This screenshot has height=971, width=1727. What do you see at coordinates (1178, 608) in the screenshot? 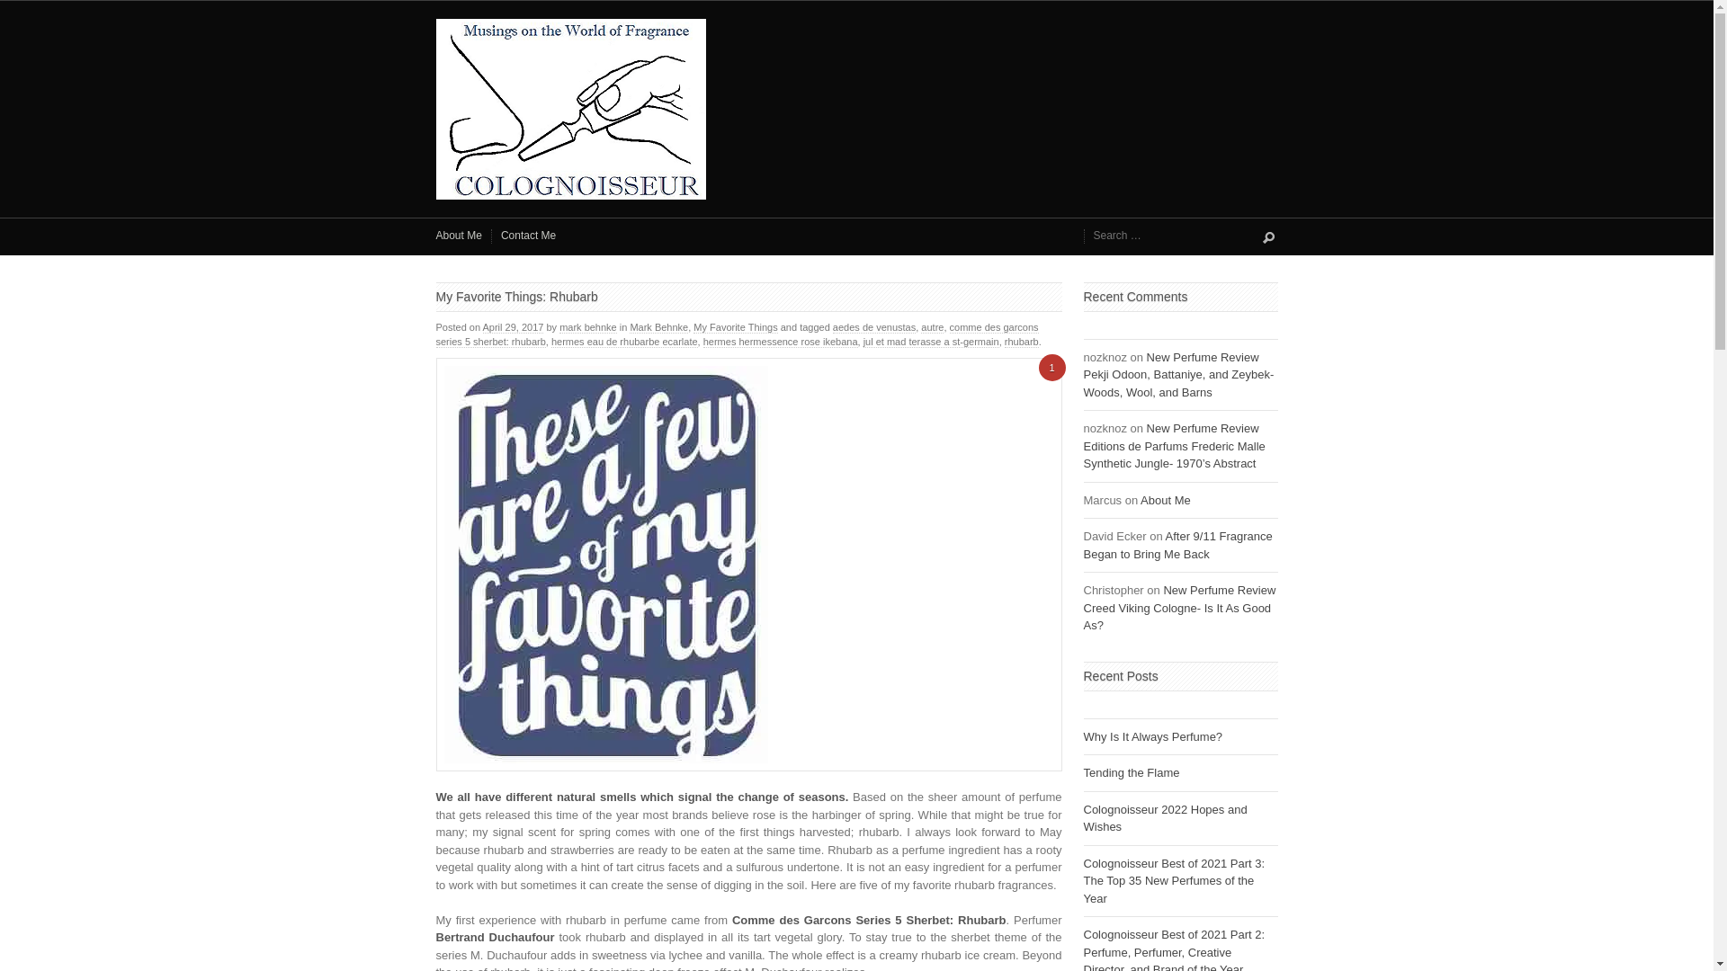
I see `New Perfume Review Creed Viking Cologne- Is It As Good As?` at bounding box center [1178, 608].